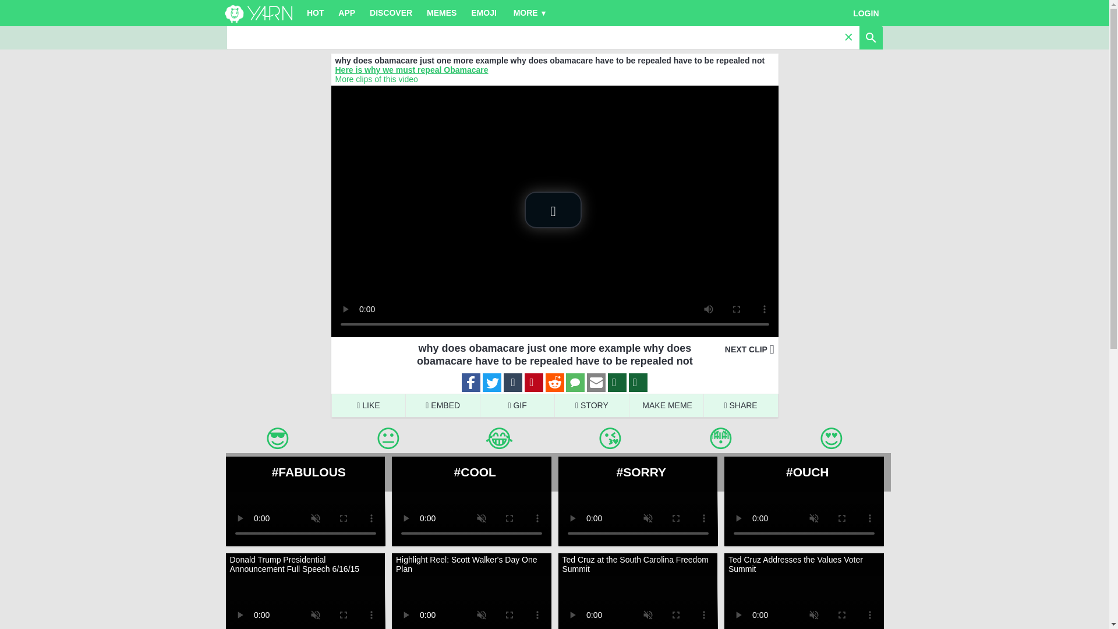 The width and height of the screenshot is (1118, 629). What do you see at coordinates (315, 13) in the screenshot?
I see `HOT` at bounding box center [315, 13].